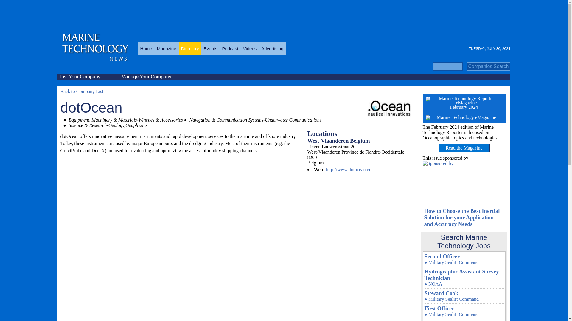 The image size is (572, 321). What do you see at coordinates (272, 48) in the screenshot?
I see `Advertising` at bounding box center [272, 48].